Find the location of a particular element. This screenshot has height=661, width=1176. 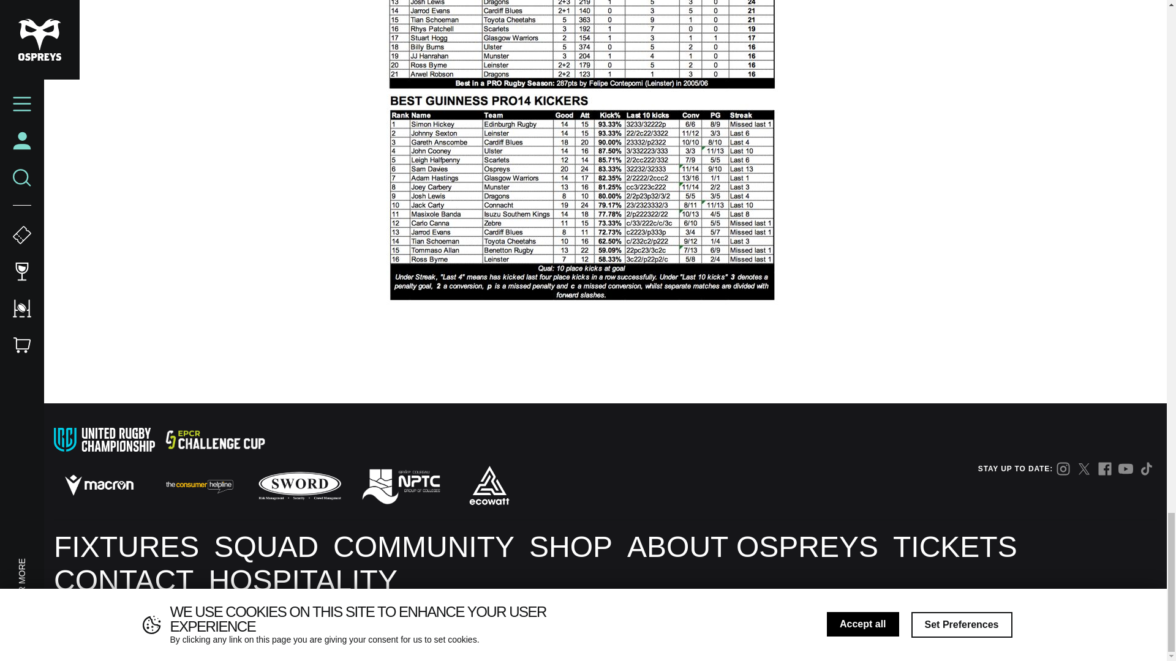

Macron is located at coordinates (99, 485).